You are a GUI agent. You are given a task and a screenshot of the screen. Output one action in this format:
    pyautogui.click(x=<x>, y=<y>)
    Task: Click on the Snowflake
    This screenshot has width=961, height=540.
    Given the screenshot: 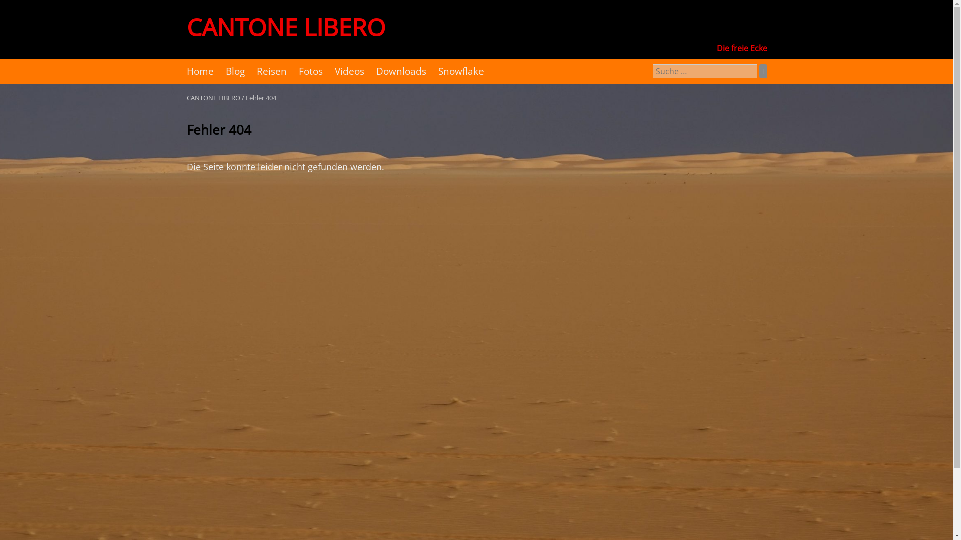 What is the action you would take?
    pyautogui.click(x=461, y=72)
    